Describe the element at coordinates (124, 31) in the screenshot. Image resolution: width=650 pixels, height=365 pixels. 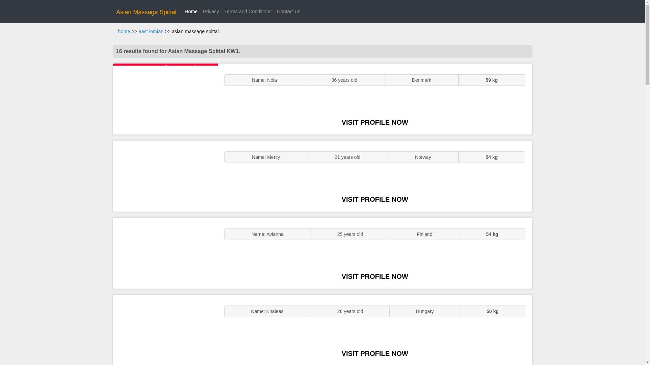
I see `home` at that location.